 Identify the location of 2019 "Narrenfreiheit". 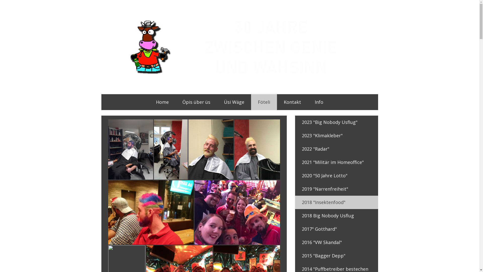
(336, 189).